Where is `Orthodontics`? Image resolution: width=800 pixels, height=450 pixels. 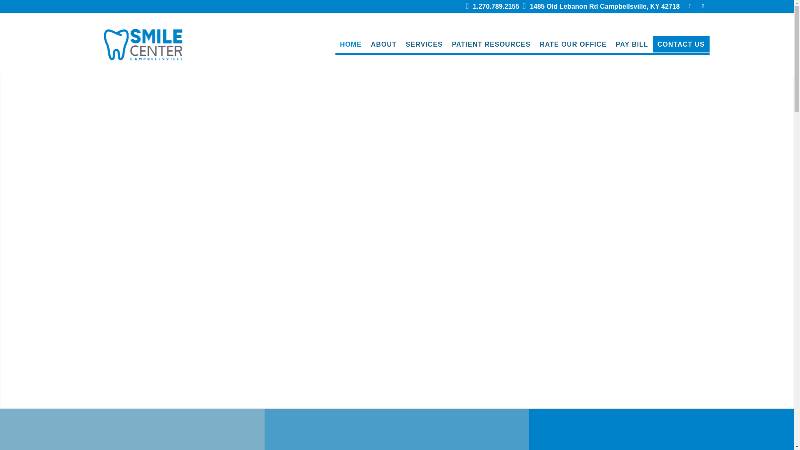 Orthodontics is located at coordinates (132, 433).